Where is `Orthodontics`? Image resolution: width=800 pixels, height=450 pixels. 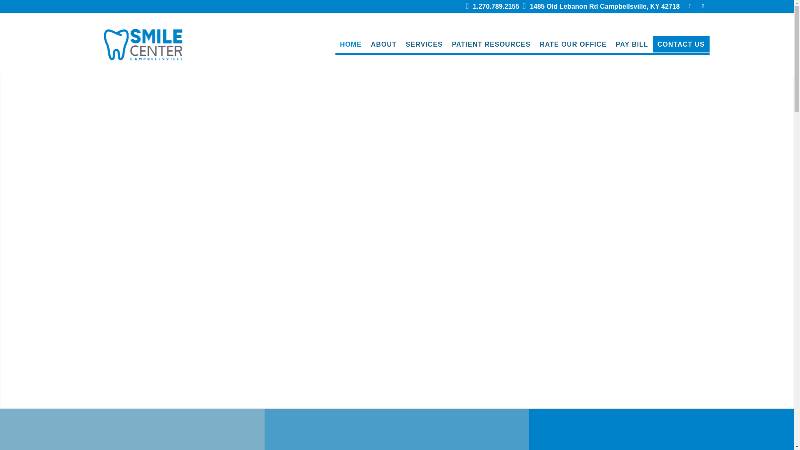 Orthodontics is located at coordinates (132, 433).